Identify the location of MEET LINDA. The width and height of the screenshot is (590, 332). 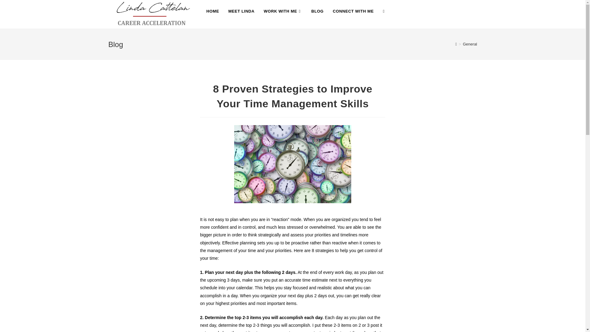
(241, 11).